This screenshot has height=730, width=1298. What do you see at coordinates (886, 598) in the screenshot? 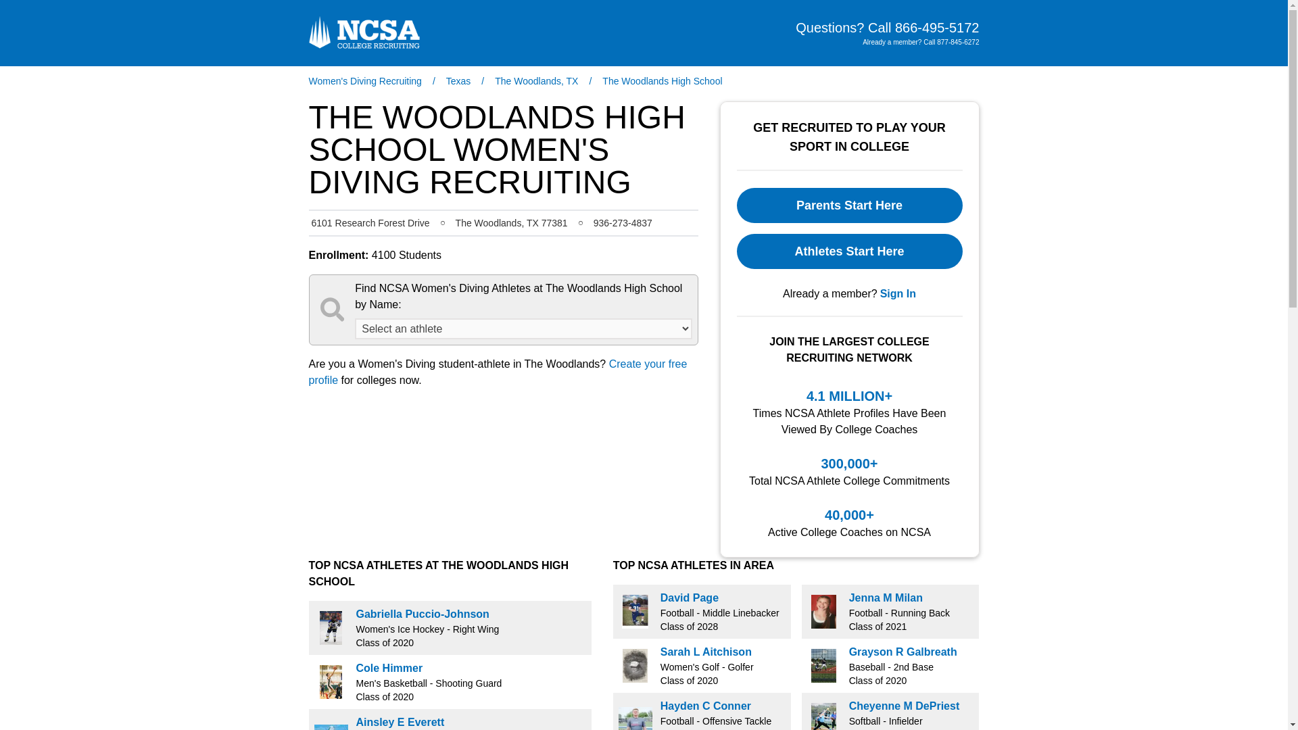
I see `Jenna M Milan` at bounding box center [886, 598].